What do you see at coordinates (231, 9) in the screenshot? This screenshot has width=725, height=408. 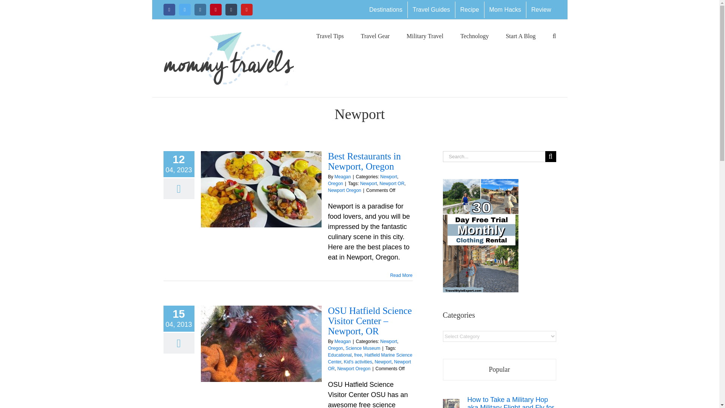 I see `Tumblr` at bounding box center [231, 9].